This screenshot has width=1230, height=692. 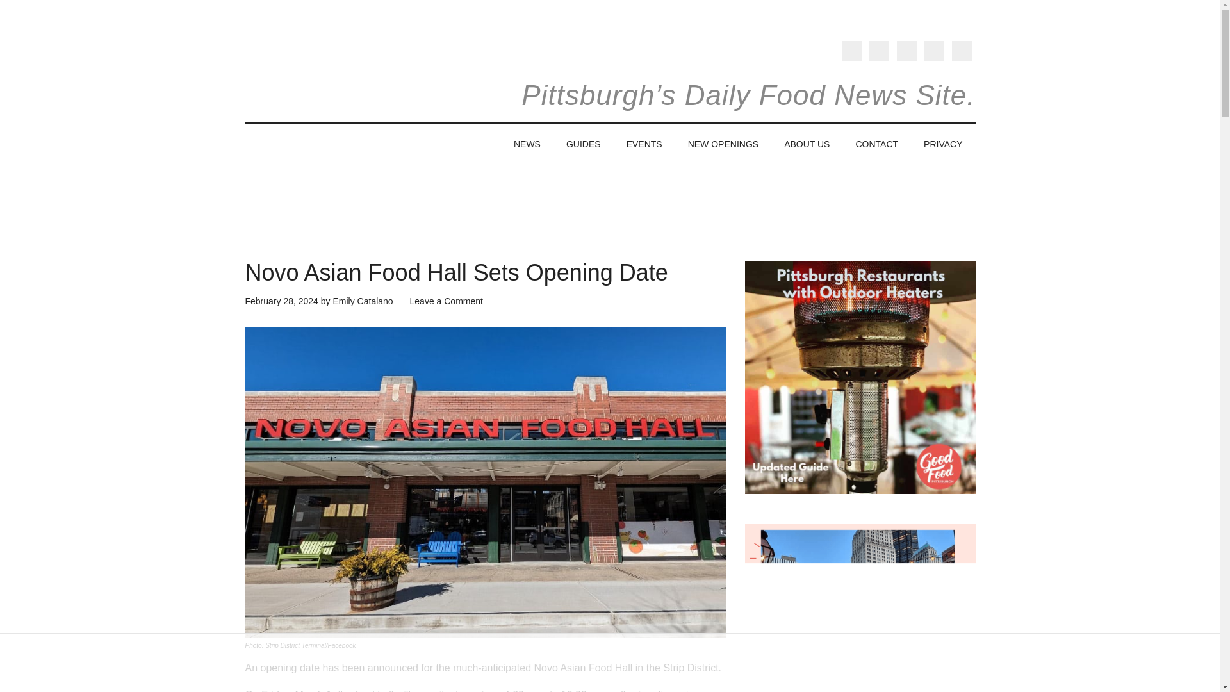 What do you see at coordinates (328, 77) in the screenshot?
I see `Good Food Pittsburgh` at bounding box center [328, 77].